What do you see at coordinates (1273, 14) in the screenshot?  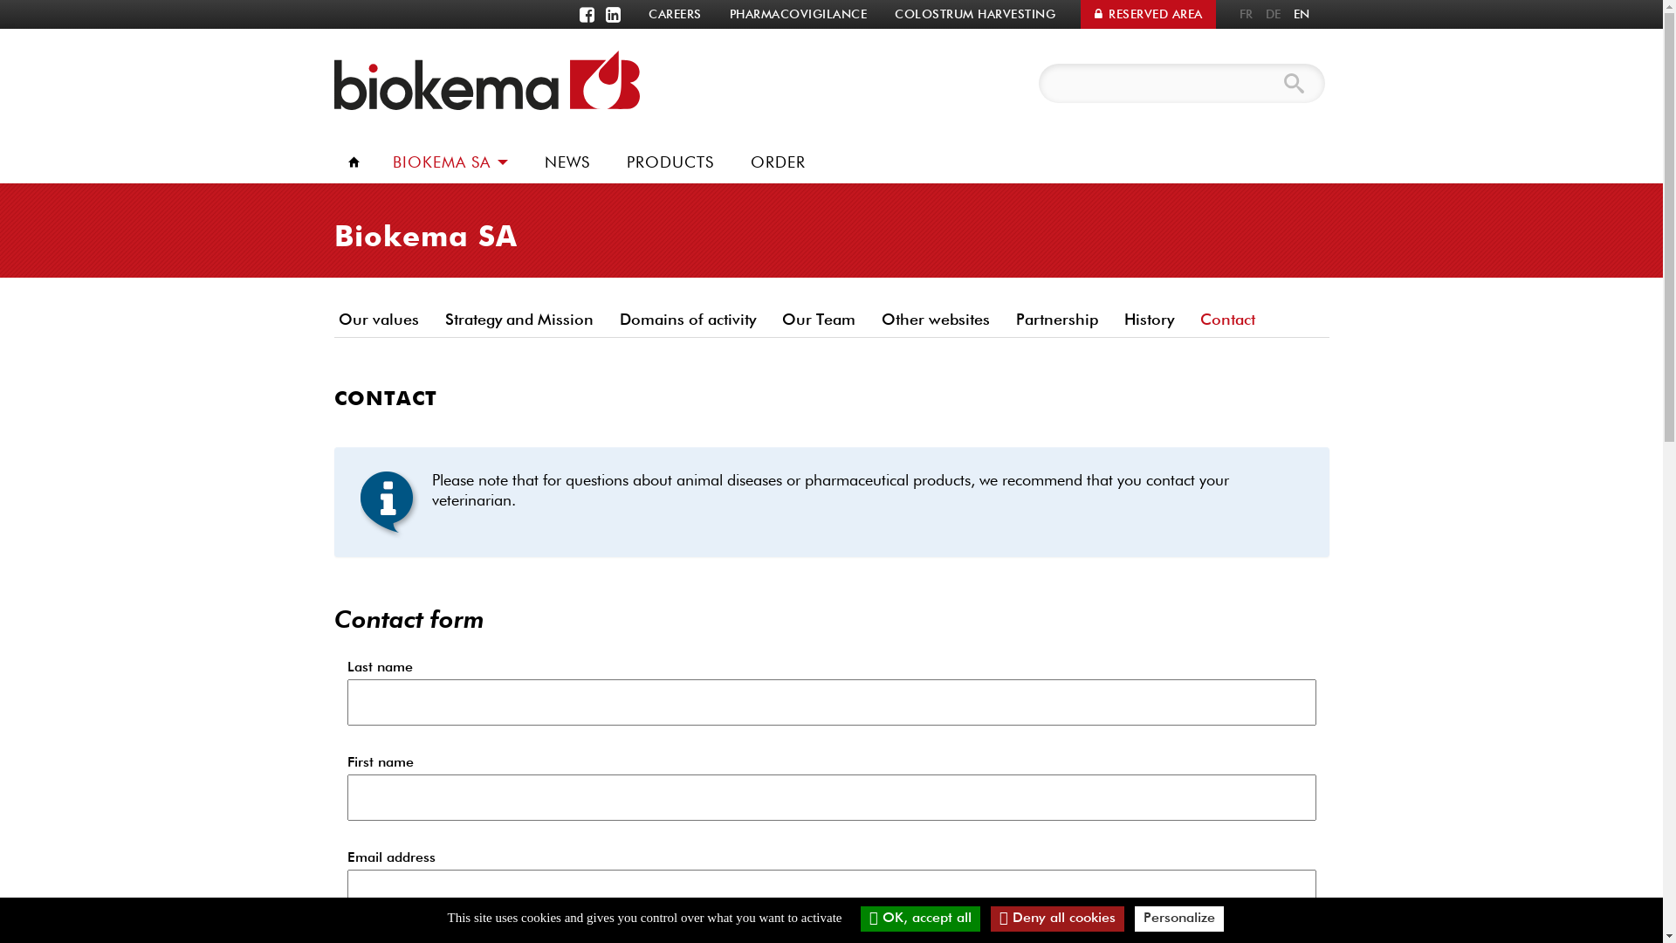 I see `DE` at bounding box center [1273, 14].